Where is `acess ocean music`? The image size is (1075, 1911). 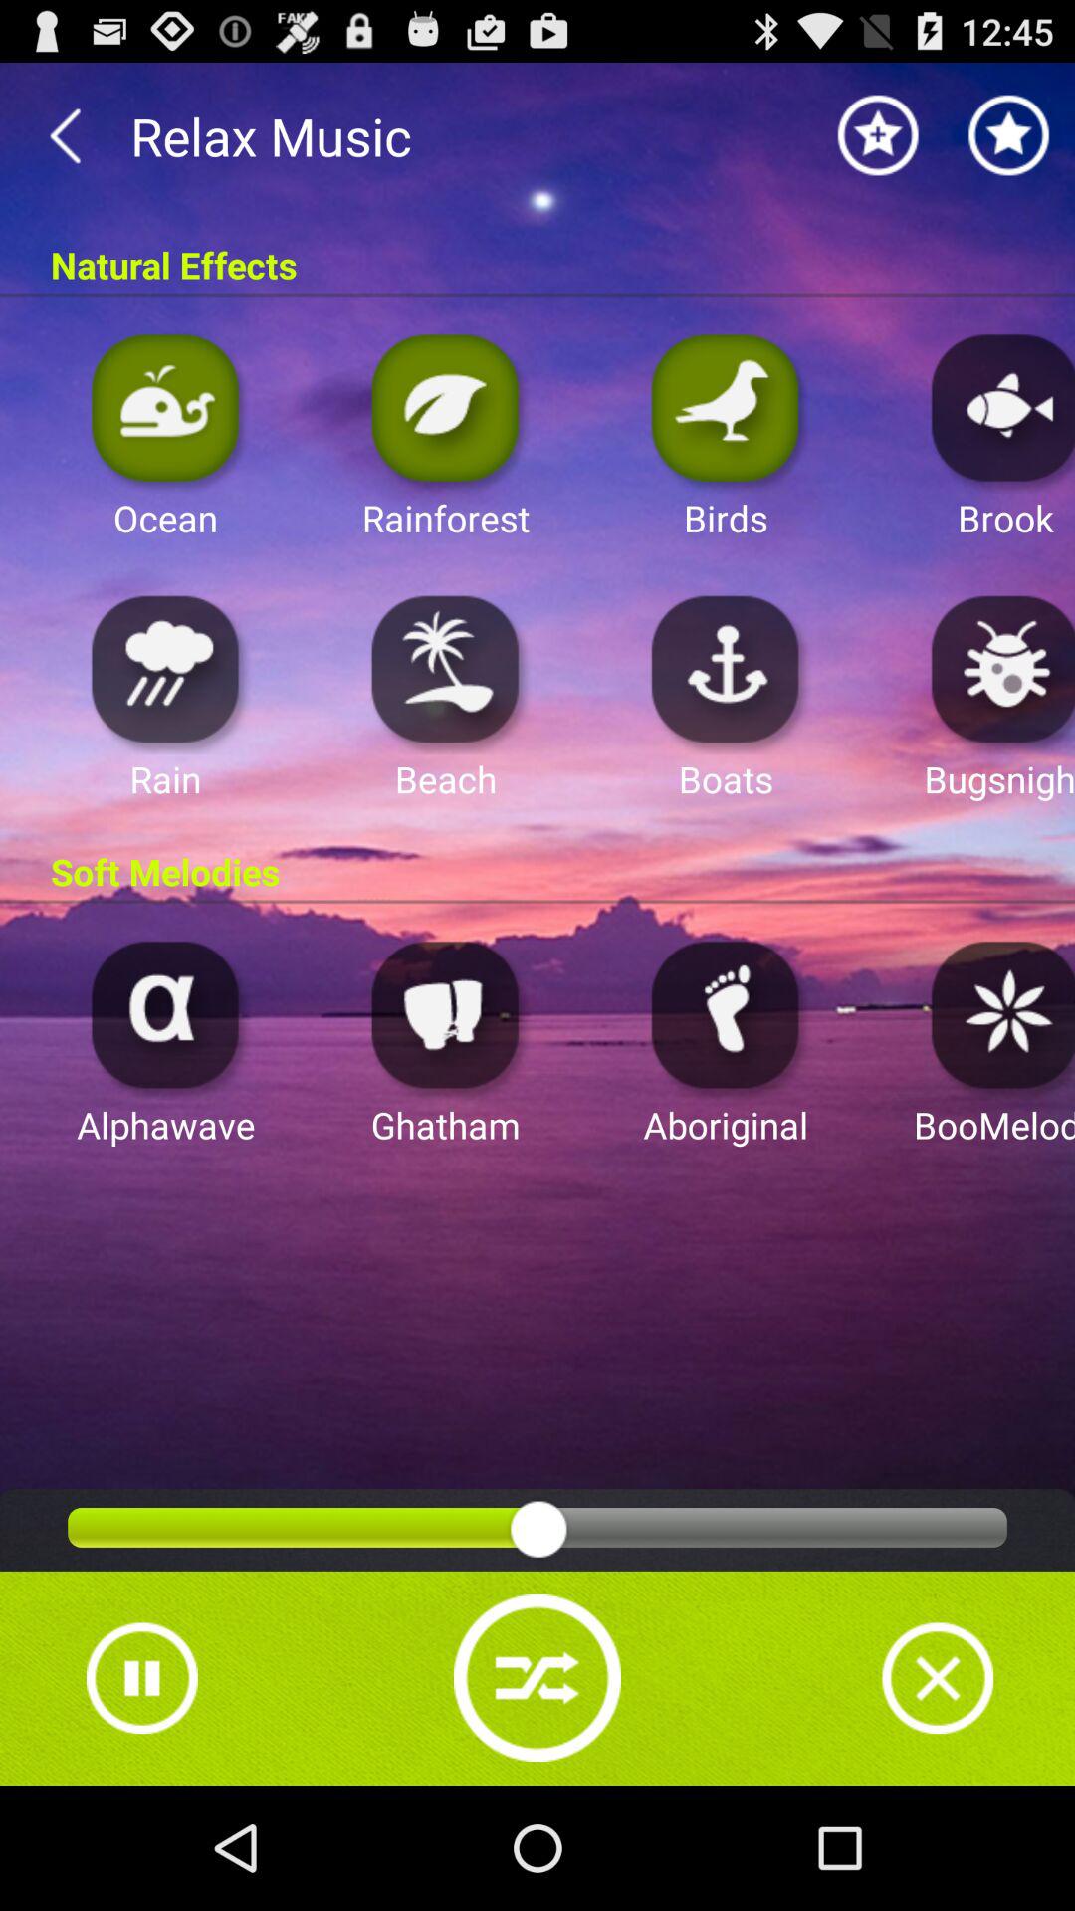 acess ocean music is located at coordinates (165, 406).